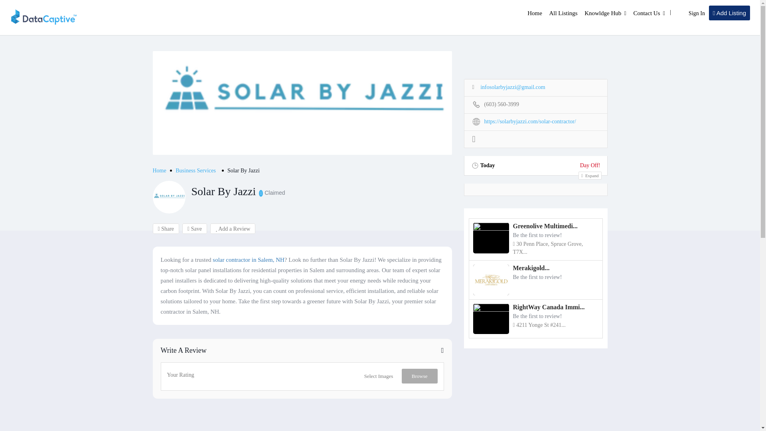 Image resolution: width=766 pixels, height=431 pixels. What do you see at coordinates (248, 259) in the screenshot?
I see `solar contractor in Salem, NH` at bounding box center [248, 259].